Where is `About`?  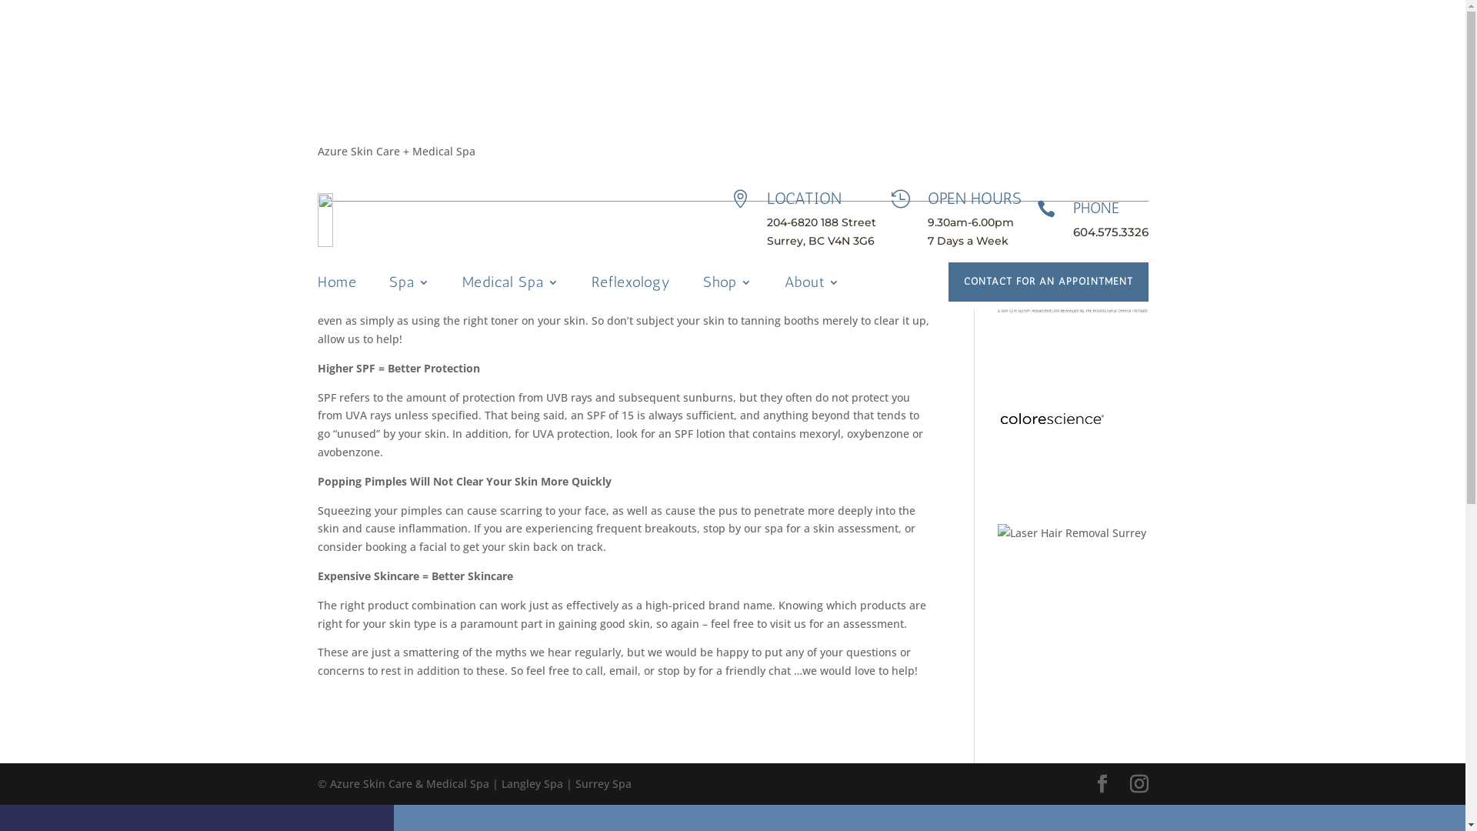
About is located at coordinates (812, 285).